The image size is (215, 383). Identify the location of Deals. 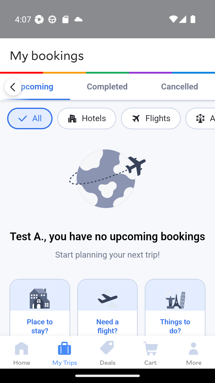
(107, 352).